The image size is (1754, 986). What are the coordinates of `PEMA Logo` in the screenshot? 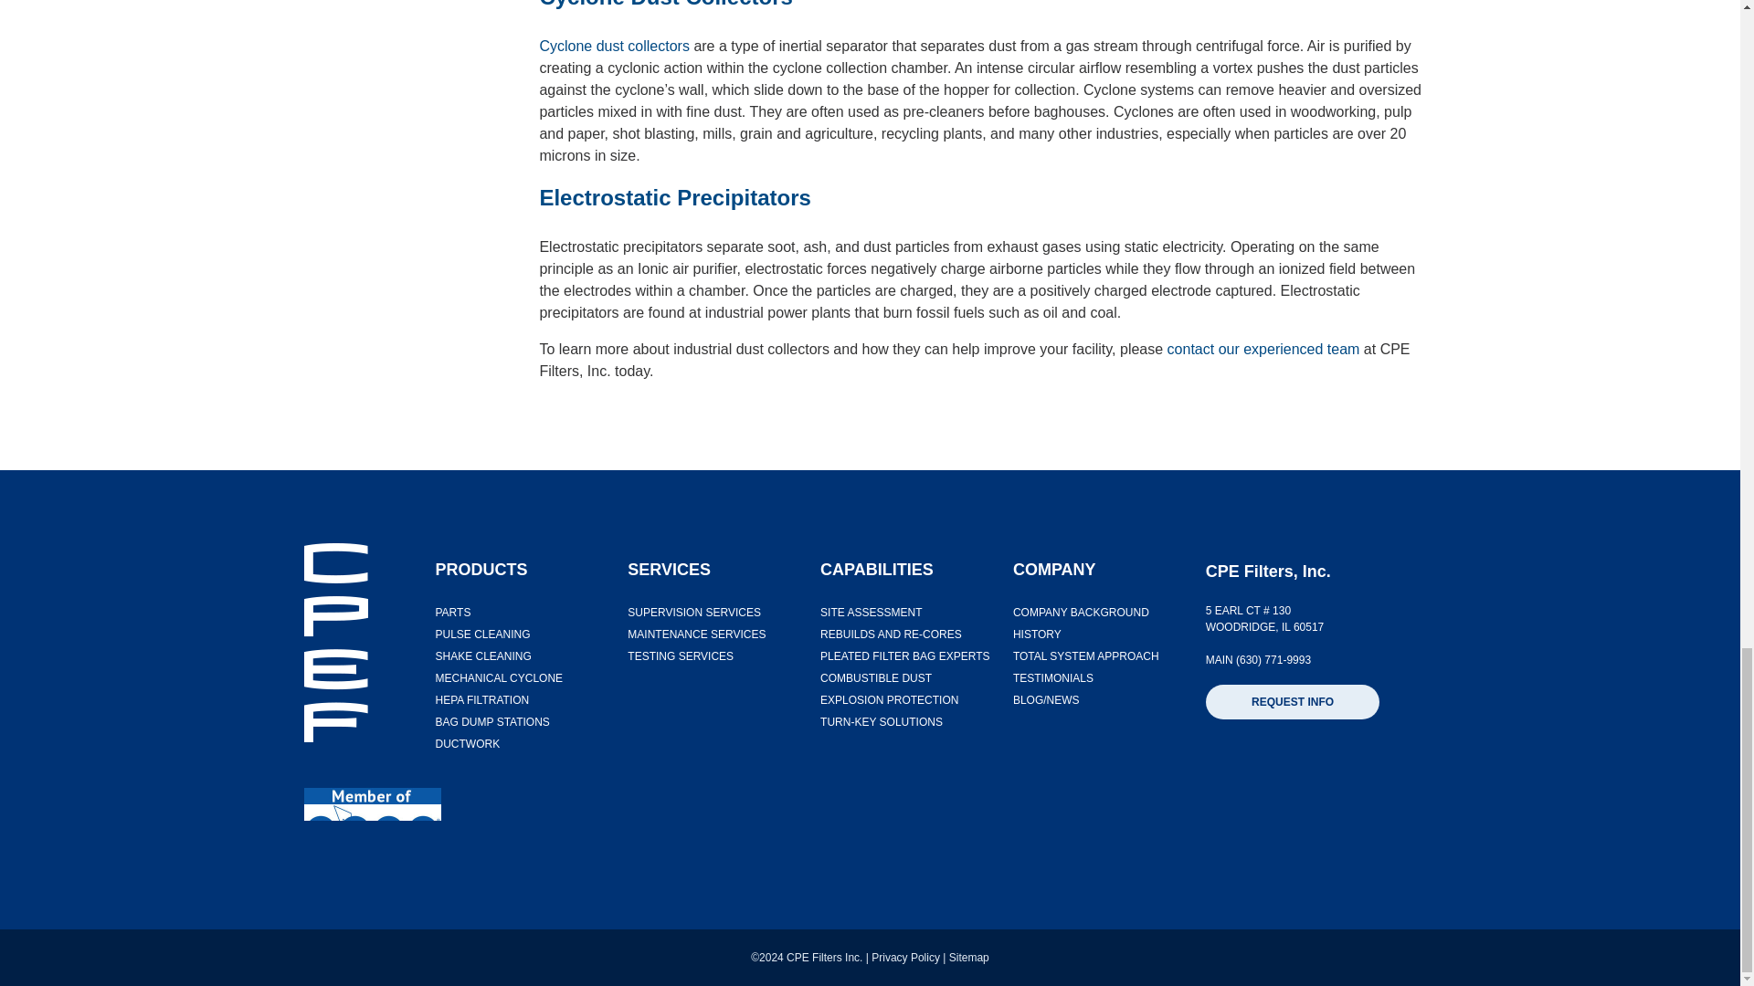 It's located at (371, 803).